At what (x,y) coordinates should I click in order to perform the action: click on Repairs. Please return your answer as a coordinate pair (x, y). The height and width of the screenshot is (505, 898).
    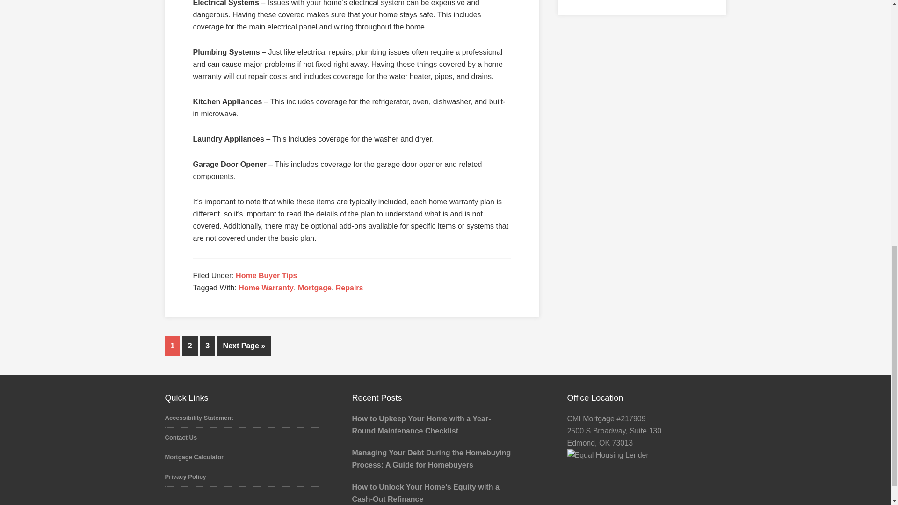
    Looking at the image, I should click on (350, 288).